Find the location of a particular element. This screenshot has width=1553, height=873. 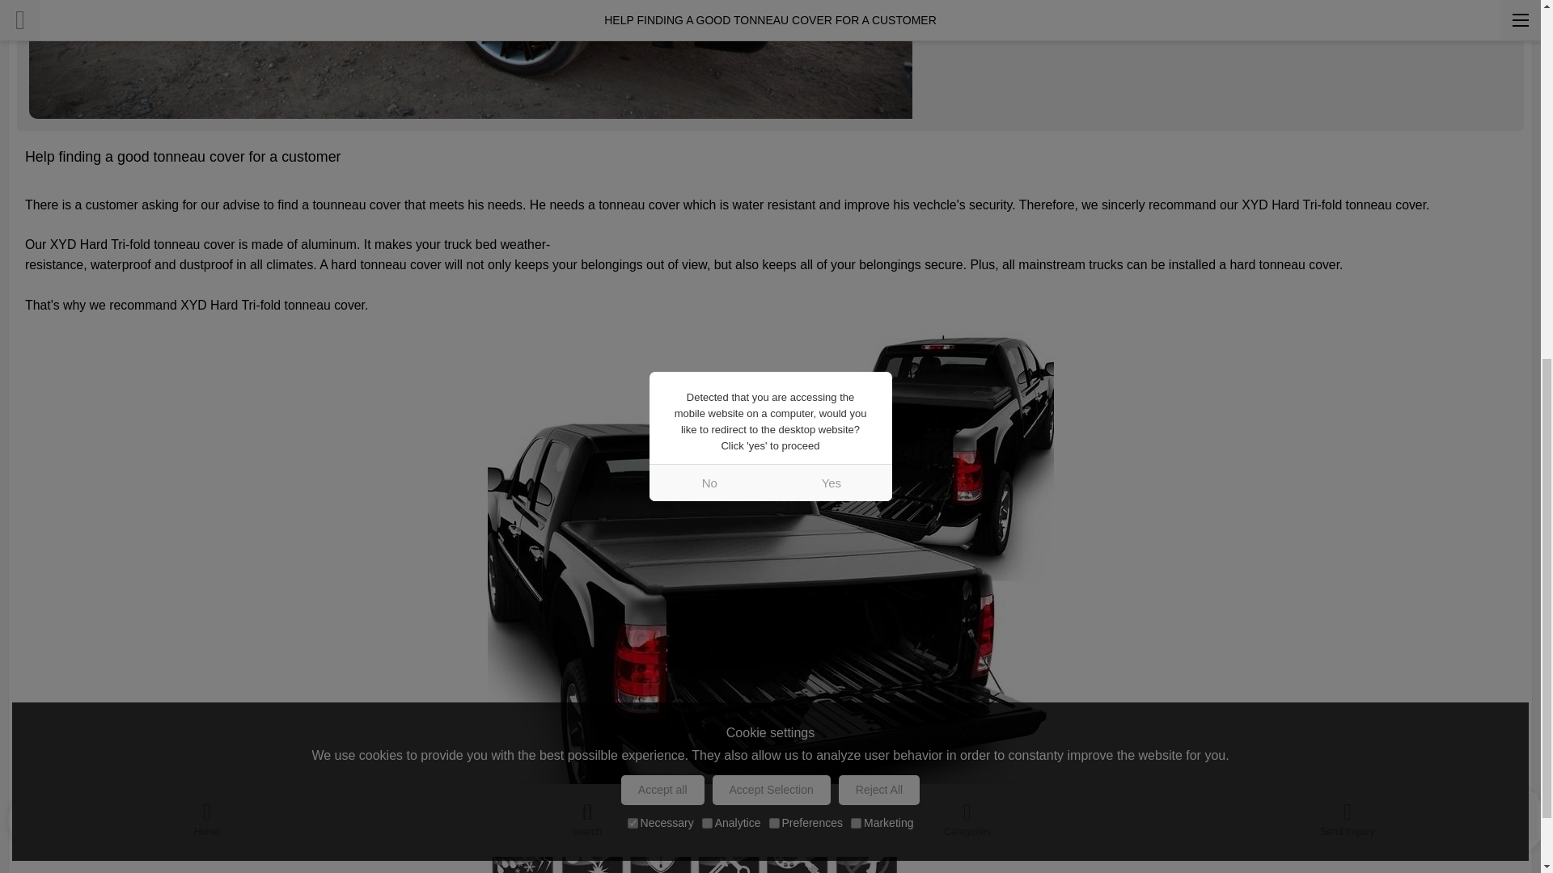

on is located at coordinates (633, 162).